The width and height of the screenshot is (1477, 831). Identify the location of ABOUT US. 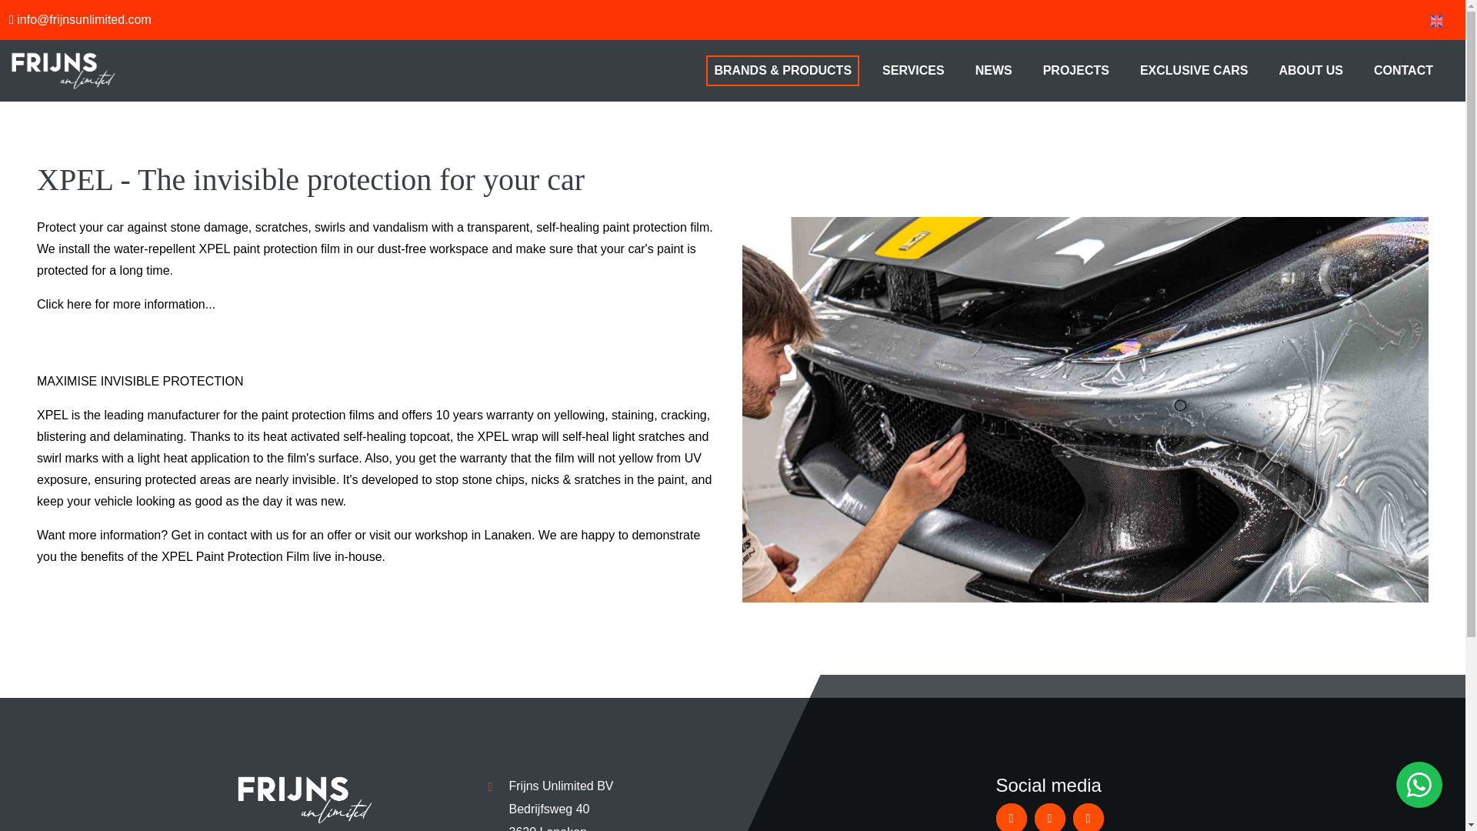
(1311, 70).